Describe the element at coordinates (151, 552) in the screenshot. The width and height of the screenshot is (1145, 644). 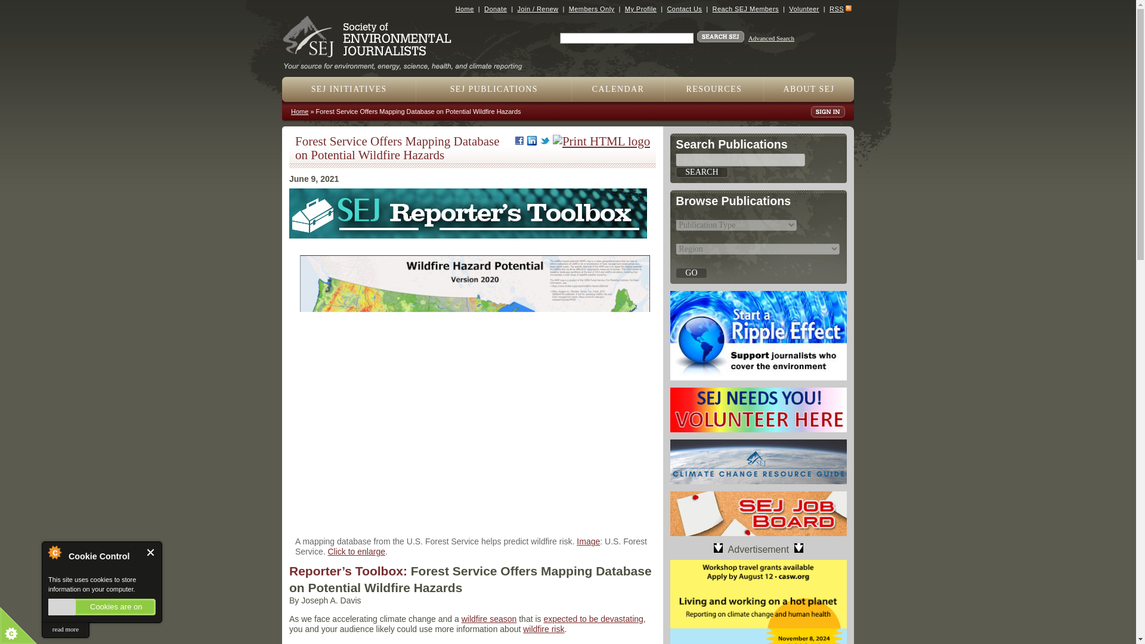
I see `Close` at that location.